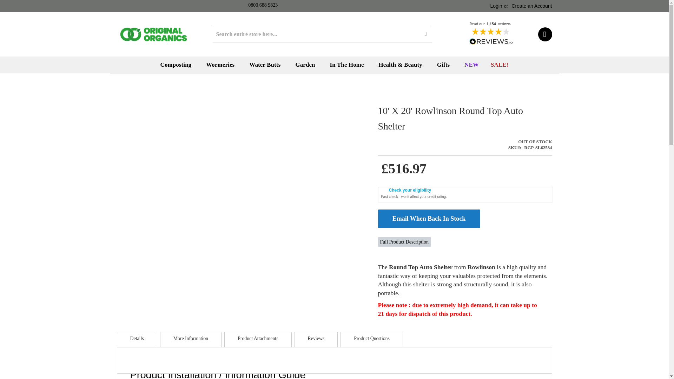 This screenshot has height=379, width=674. What do you see at coordinates (266, 65) in the screenshot?
I see `Water Butts` at bounding box center [266, 65].